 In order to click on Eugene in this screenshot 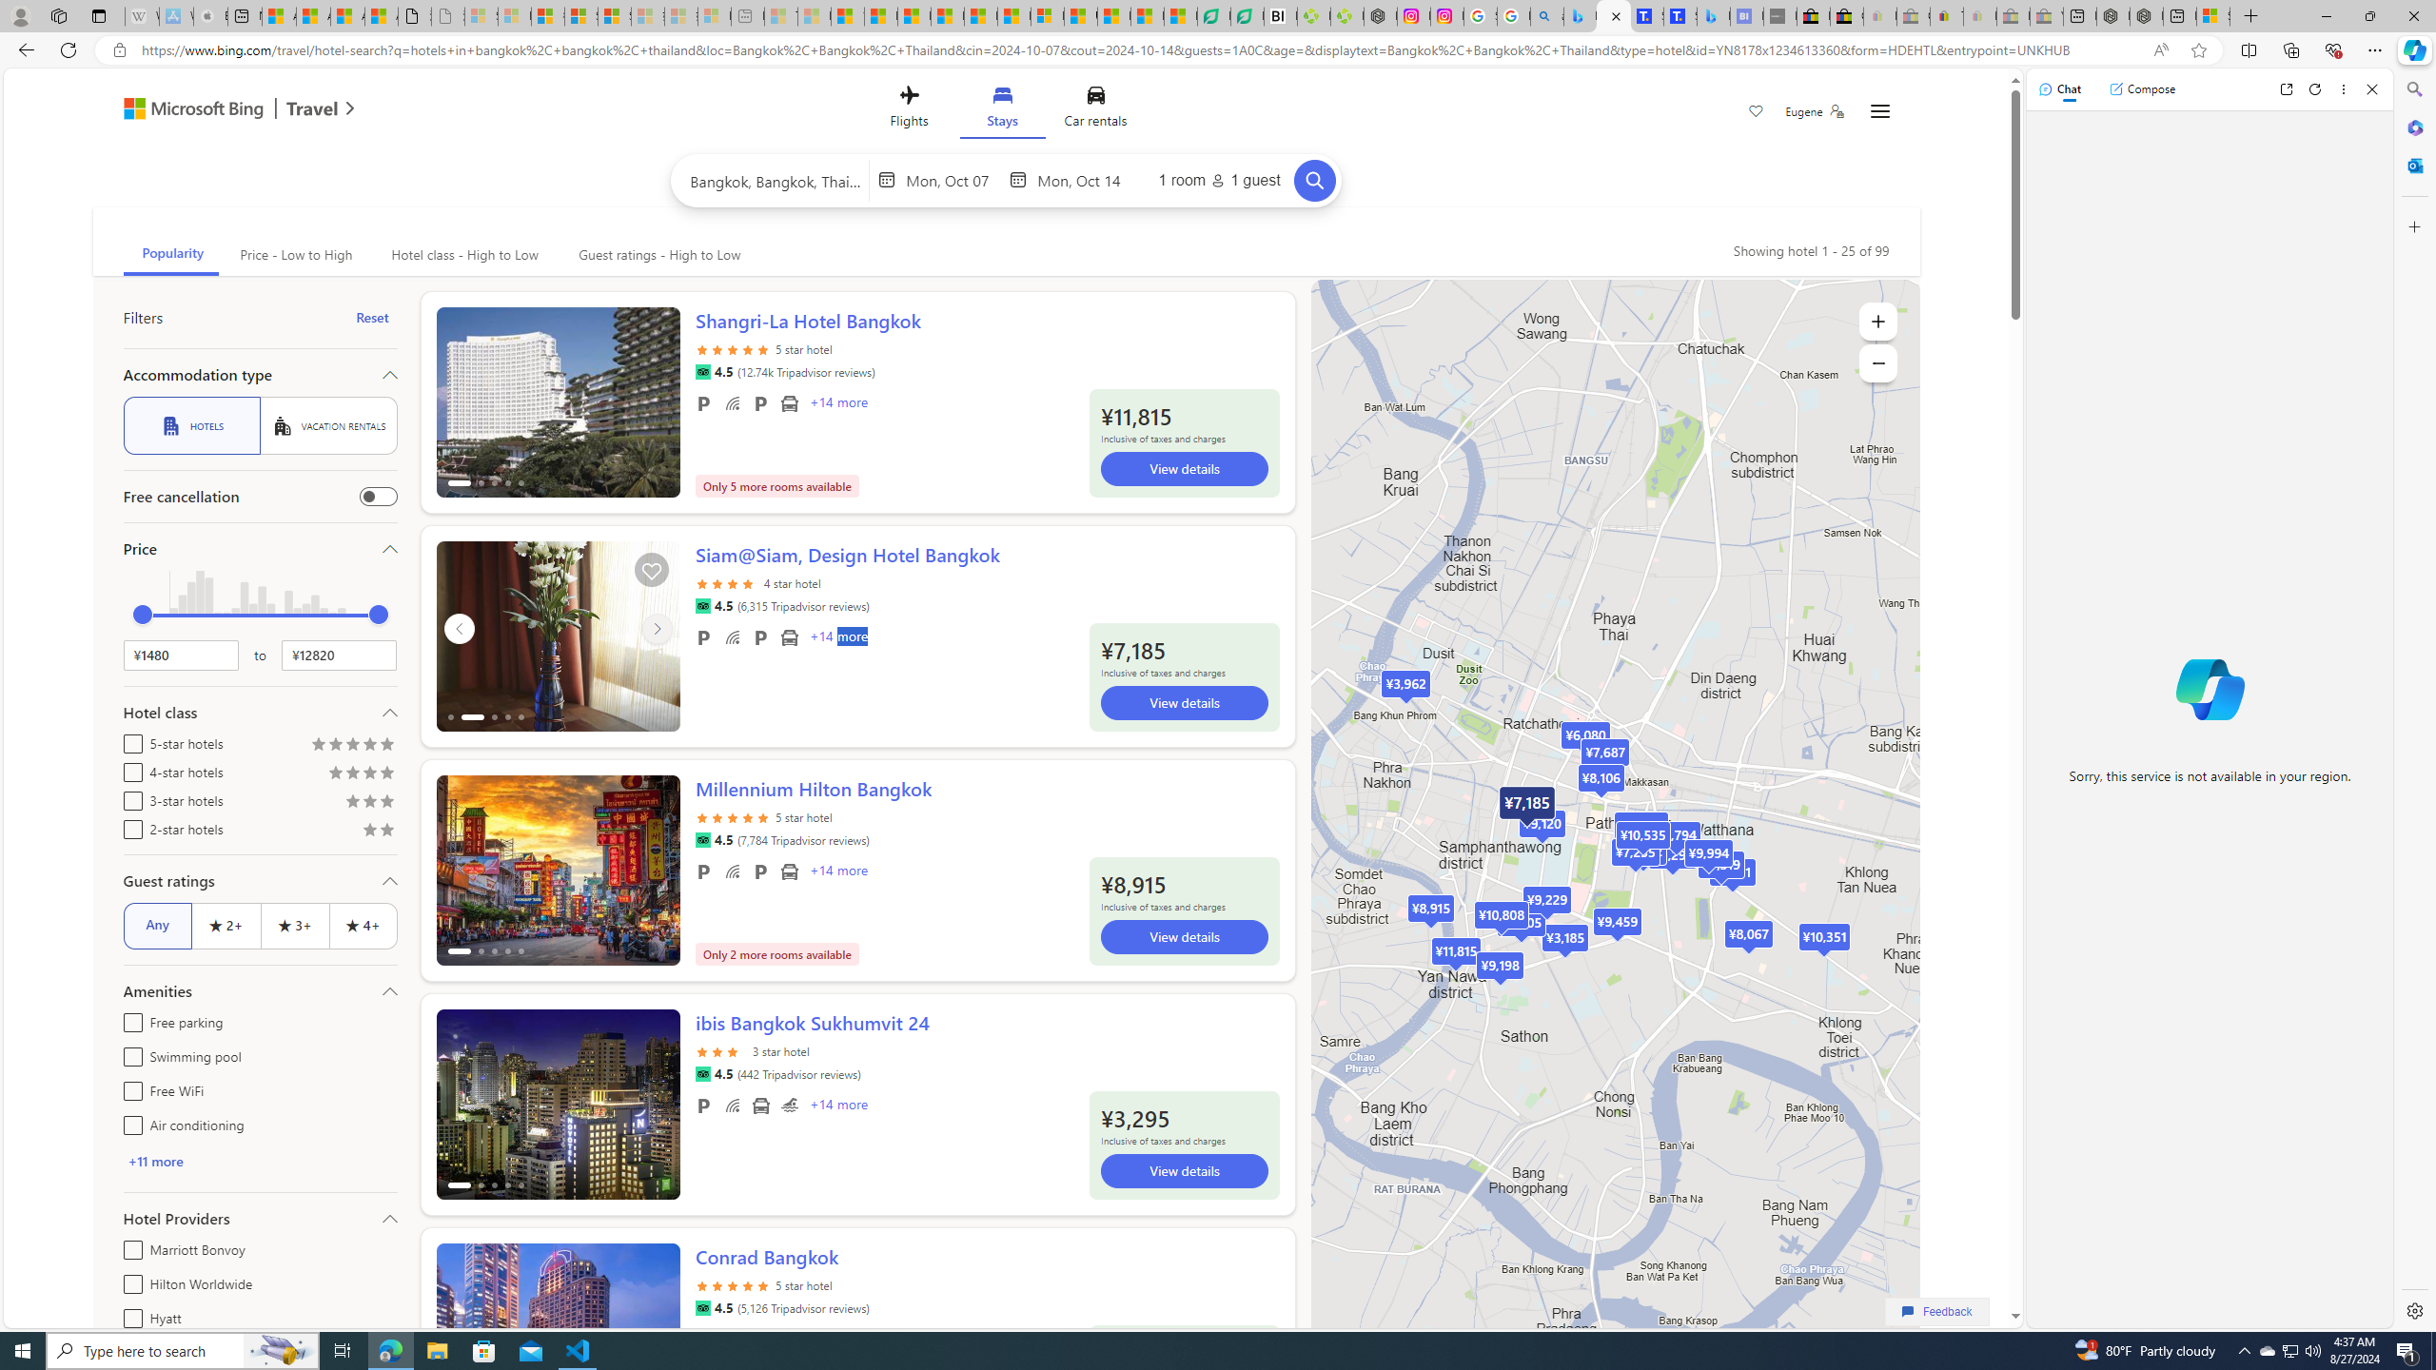, I will do `click(1815, 111)`.